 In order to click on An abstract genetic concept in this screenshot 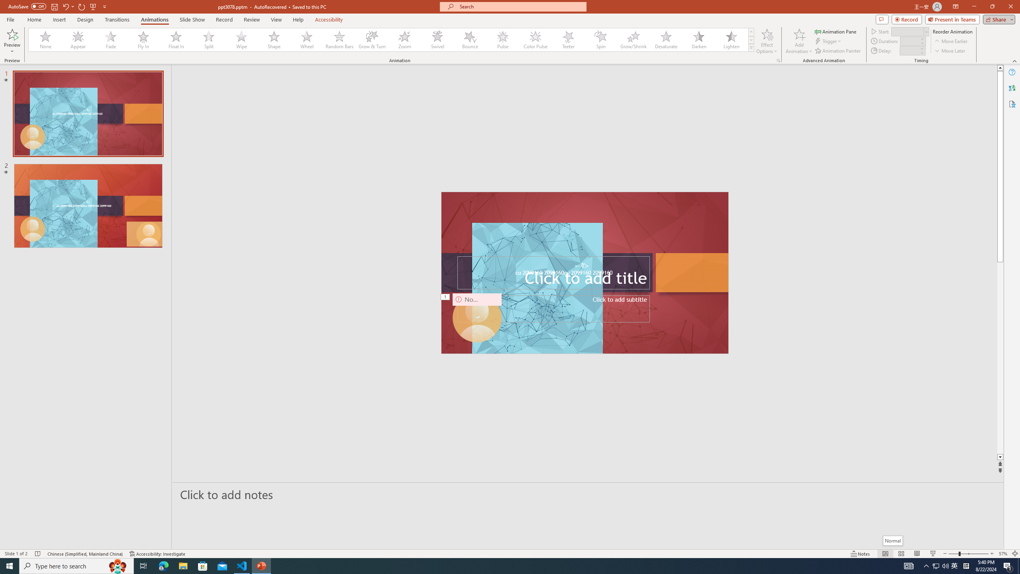, I will do `click(585, 273)`.